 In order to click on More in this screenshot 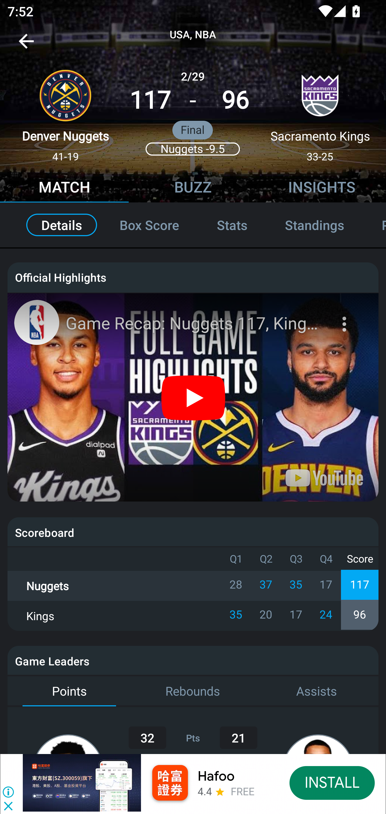, I will do `click(346, 318)`.